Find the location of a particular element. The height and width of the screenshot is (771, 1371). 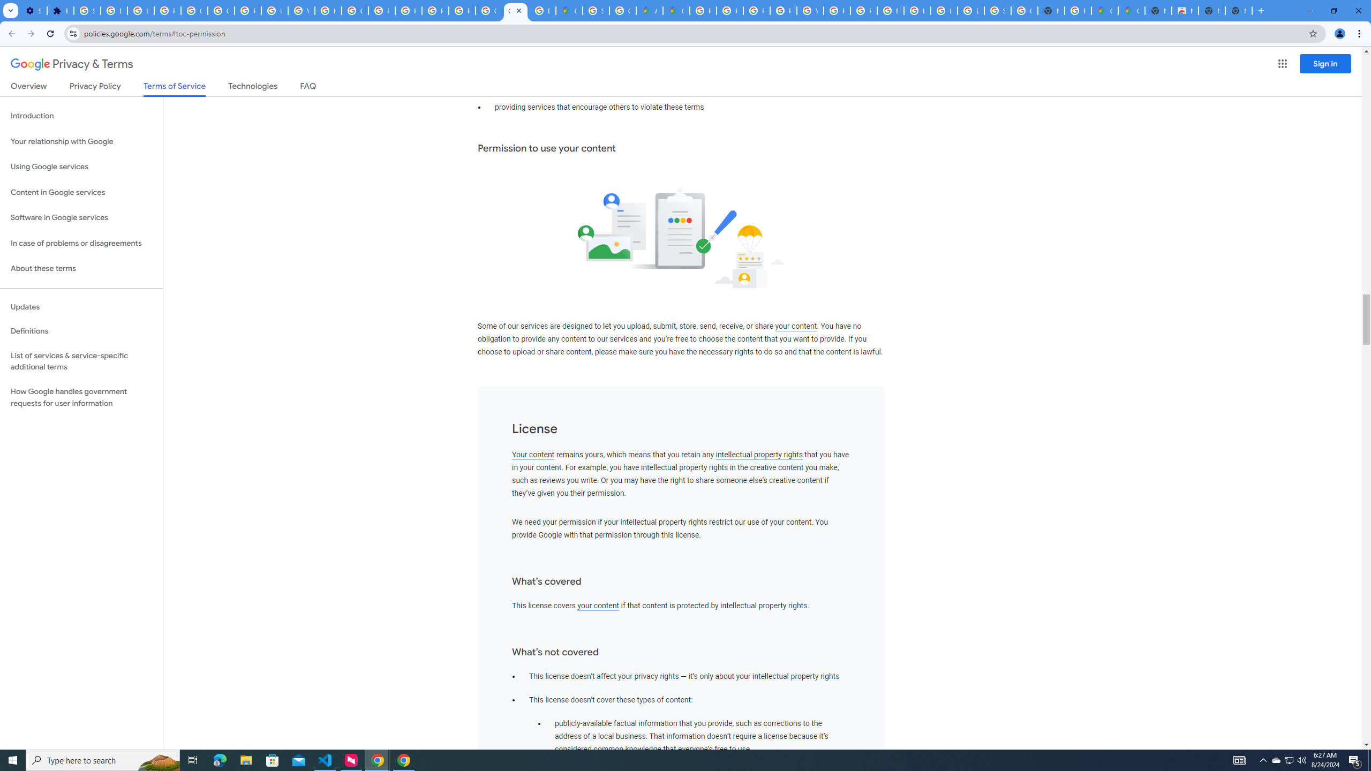

Terms of Service is located at coordinates (174, 89).